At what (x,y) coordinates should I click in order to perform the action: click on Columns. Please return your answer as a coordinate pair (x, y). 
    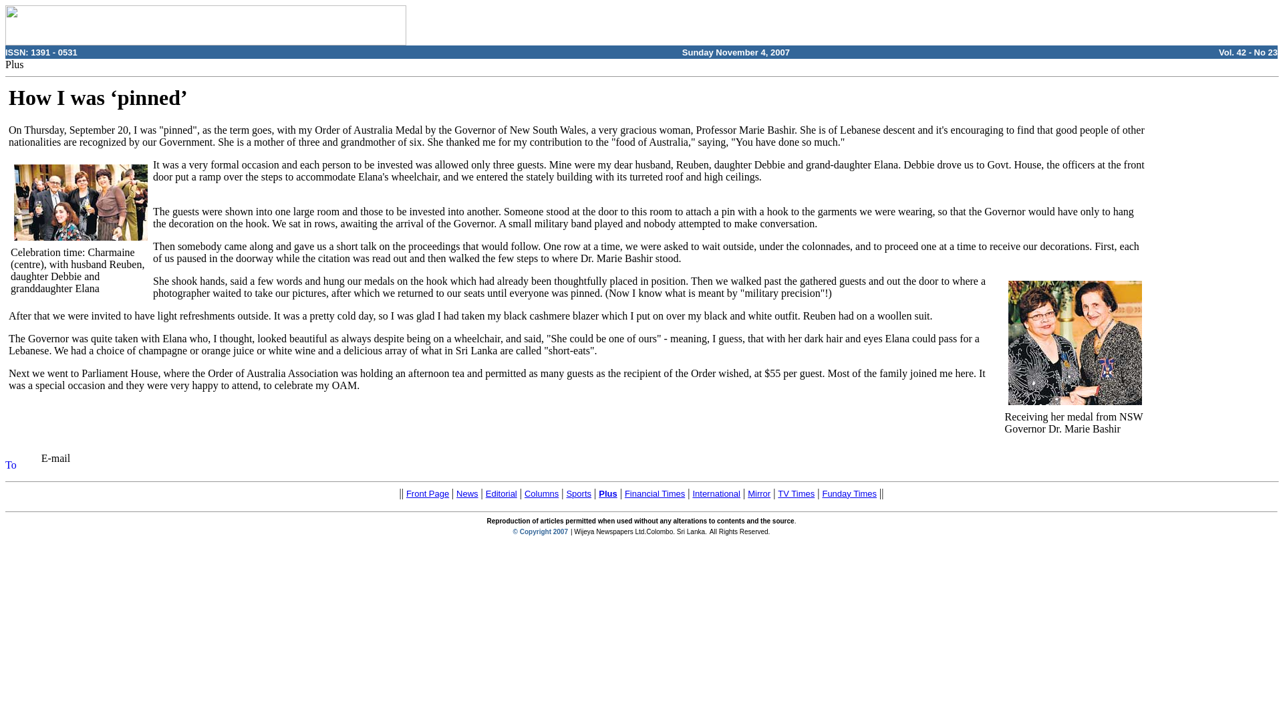
    Looking at the image, I should click on (541, 493).